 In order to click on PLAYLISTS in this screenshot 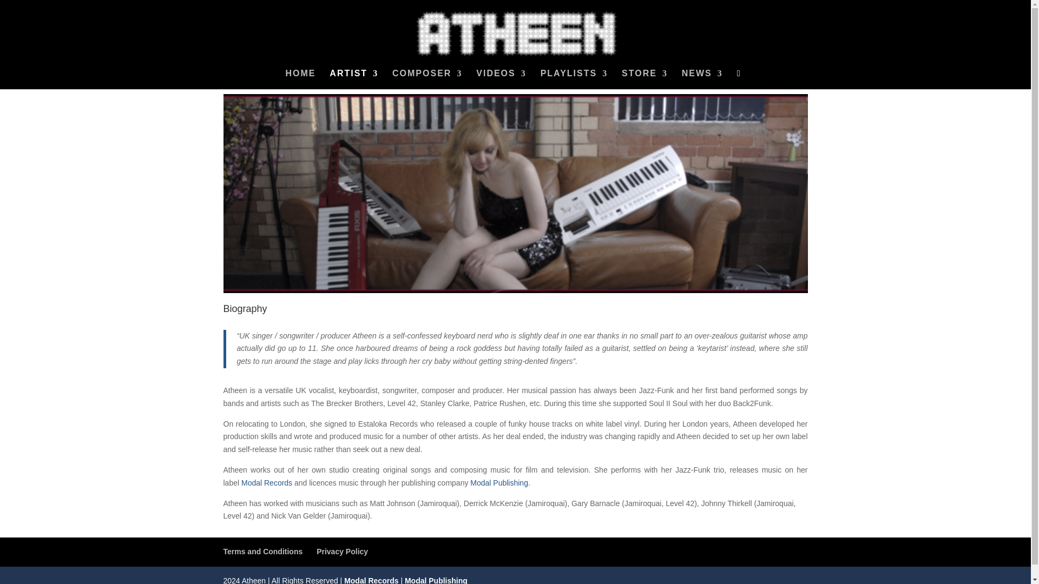, I will do `click(574, 79)`.